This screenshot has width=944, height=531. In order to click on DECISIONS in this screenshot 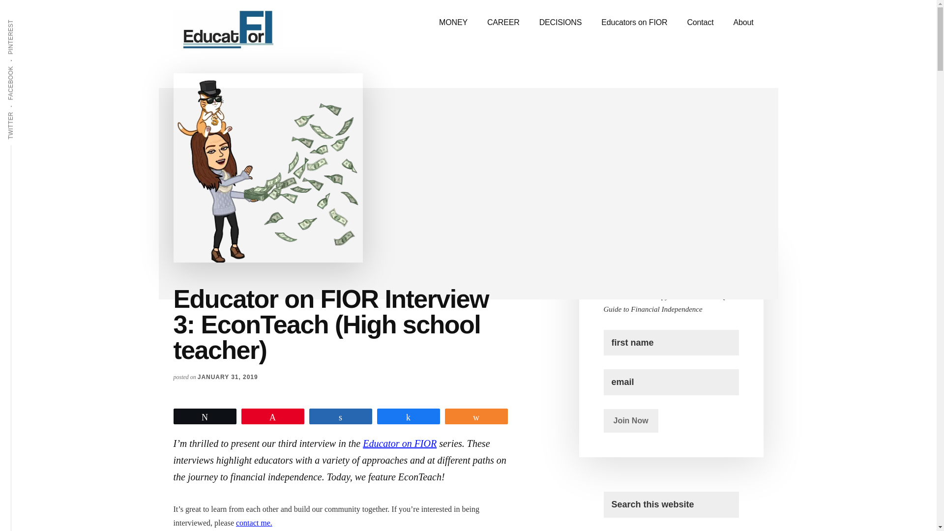, I will do `click(560, 23)`.